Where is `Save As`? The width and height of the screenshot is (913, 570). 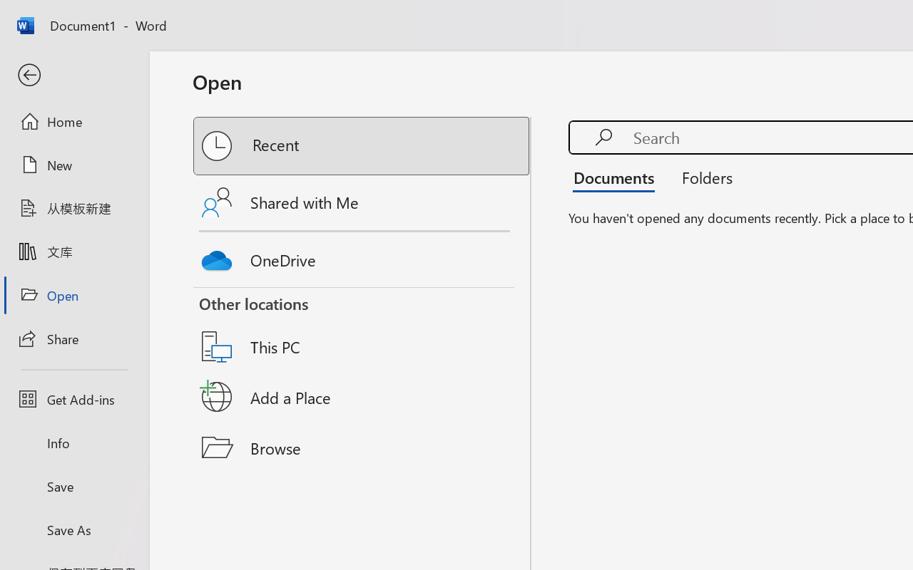
Save As is located at coordinates (74, 529).